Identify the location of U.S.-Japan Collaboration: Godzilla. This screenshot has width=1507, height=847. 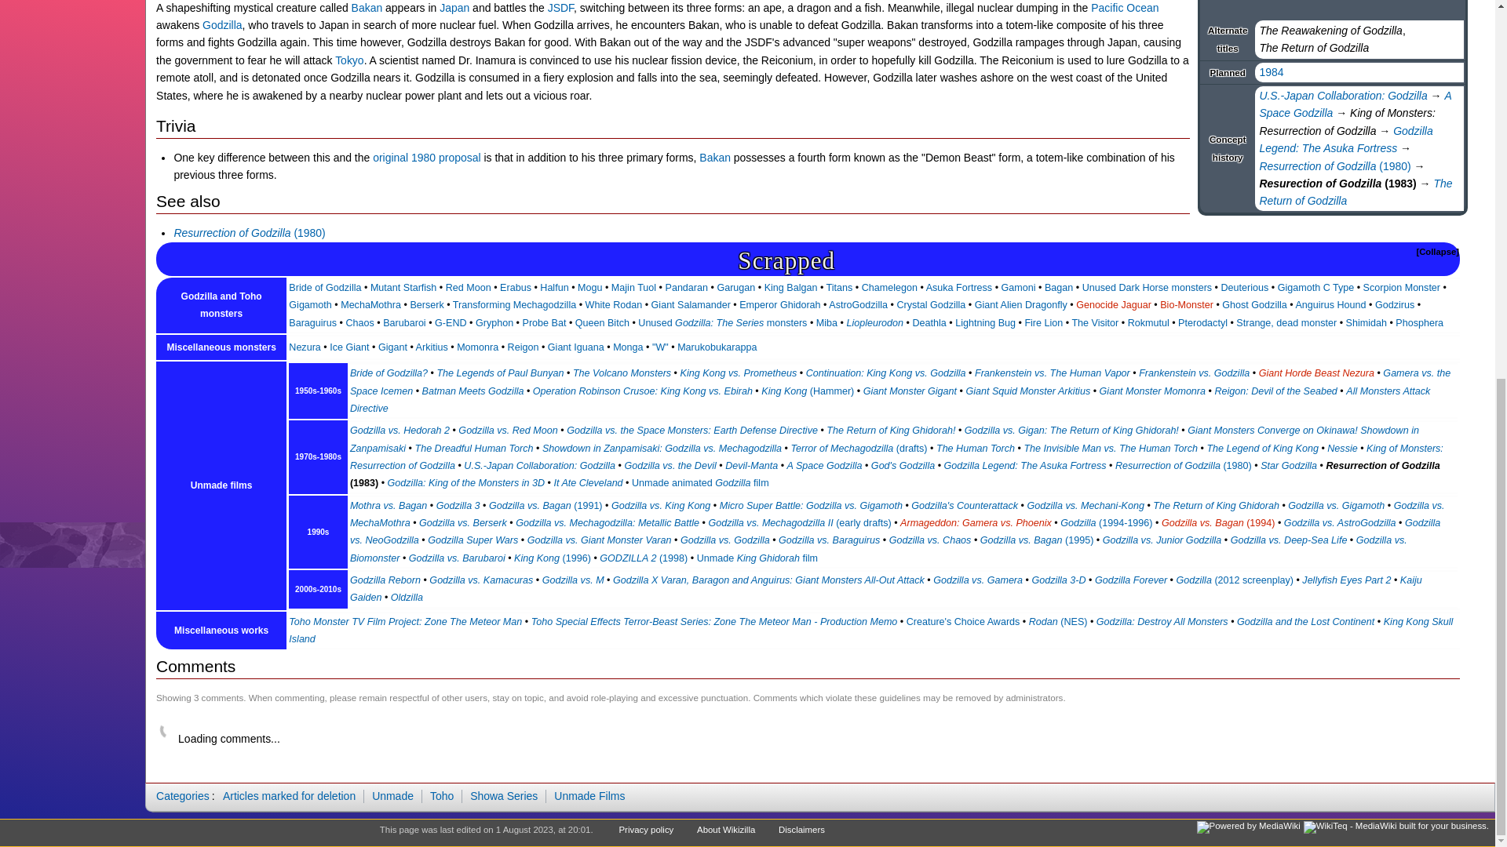
(1342, 96).